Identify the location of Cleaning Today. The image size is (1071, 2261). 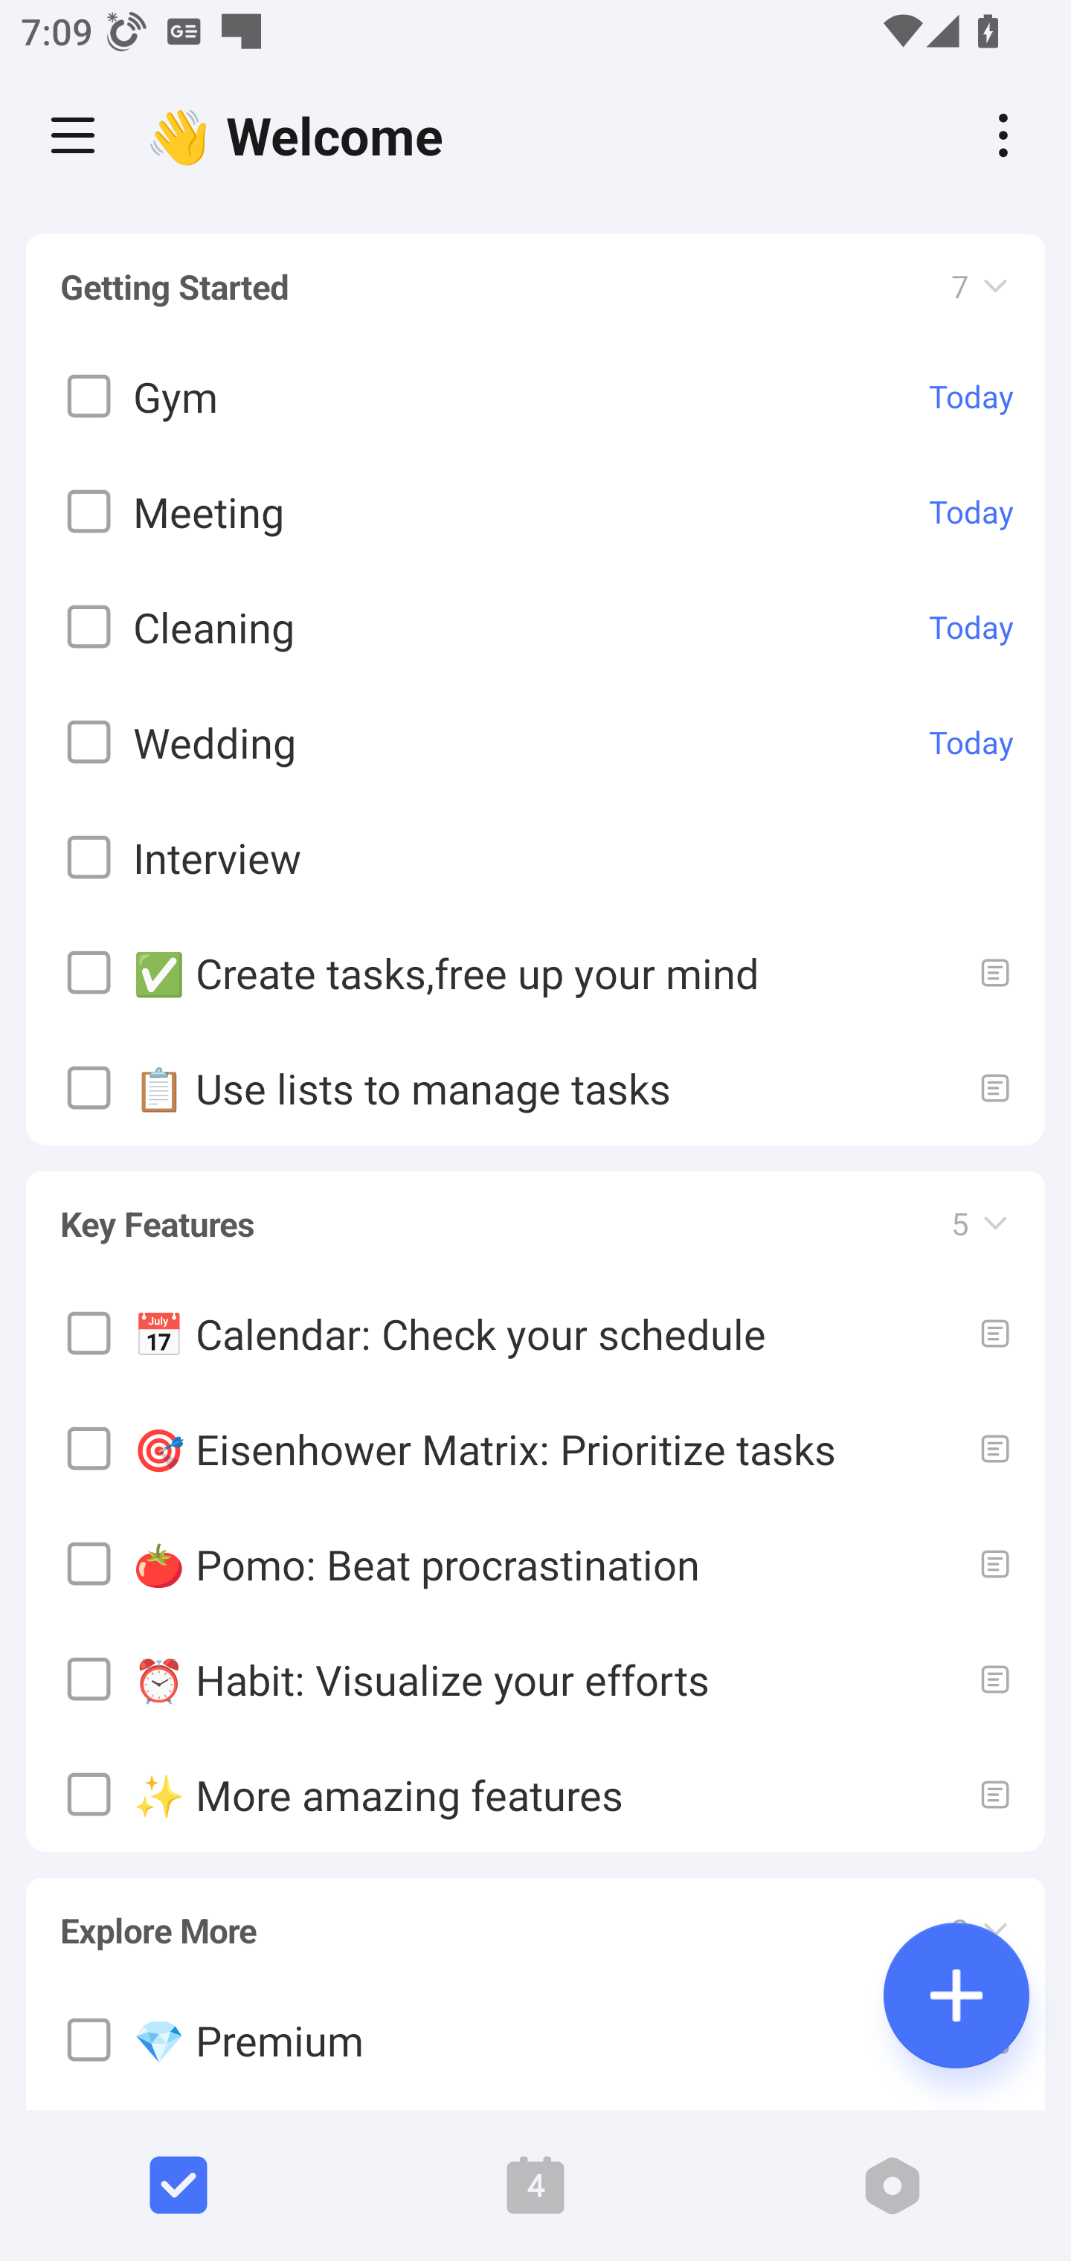
(535, 628).